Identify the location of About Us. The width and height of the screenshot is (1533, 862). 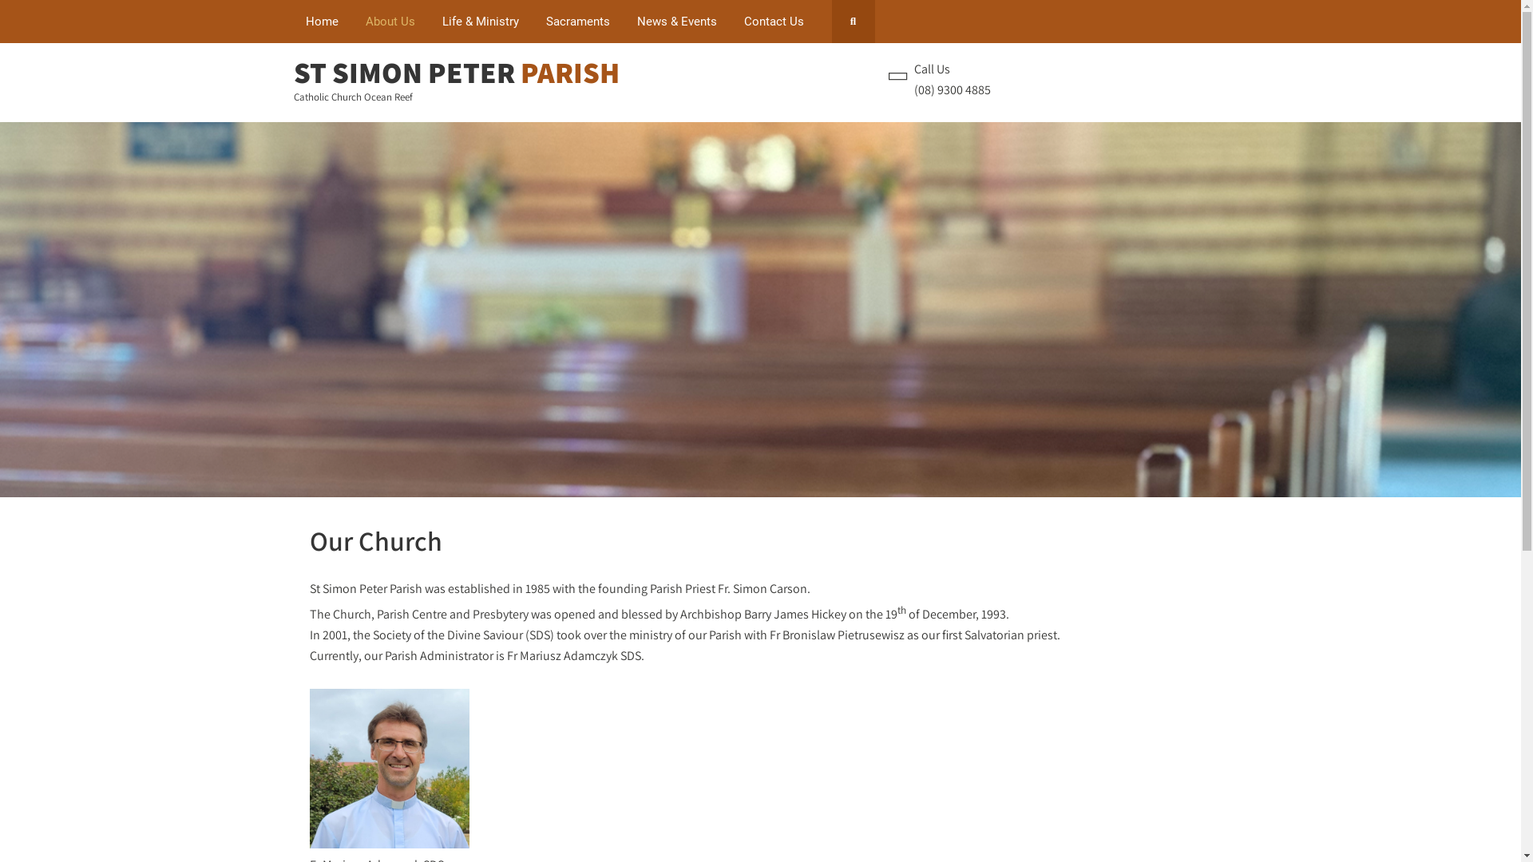
(390, 22).